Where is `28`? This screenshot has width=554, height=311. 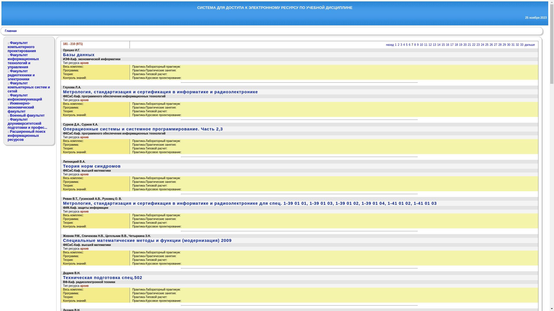
28 is located at coordinates (500, 45).